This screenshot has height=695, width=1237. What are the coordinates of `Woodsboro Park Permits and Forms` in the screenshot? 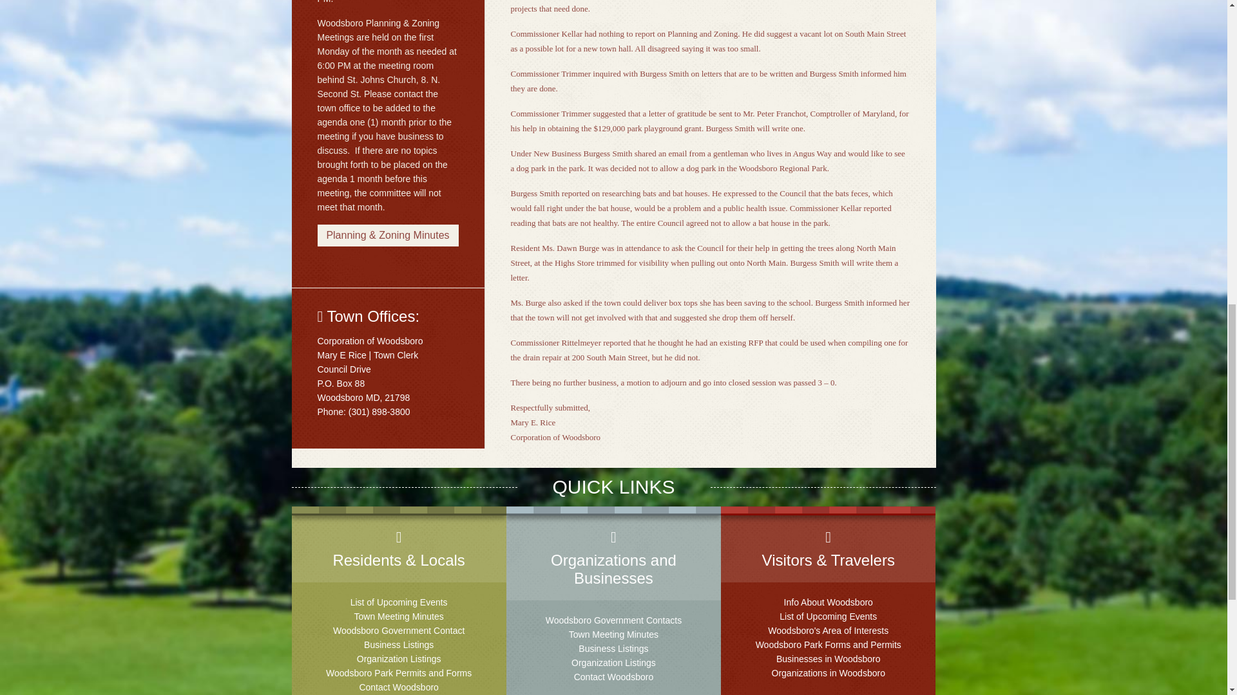 It's located at (398, 673).